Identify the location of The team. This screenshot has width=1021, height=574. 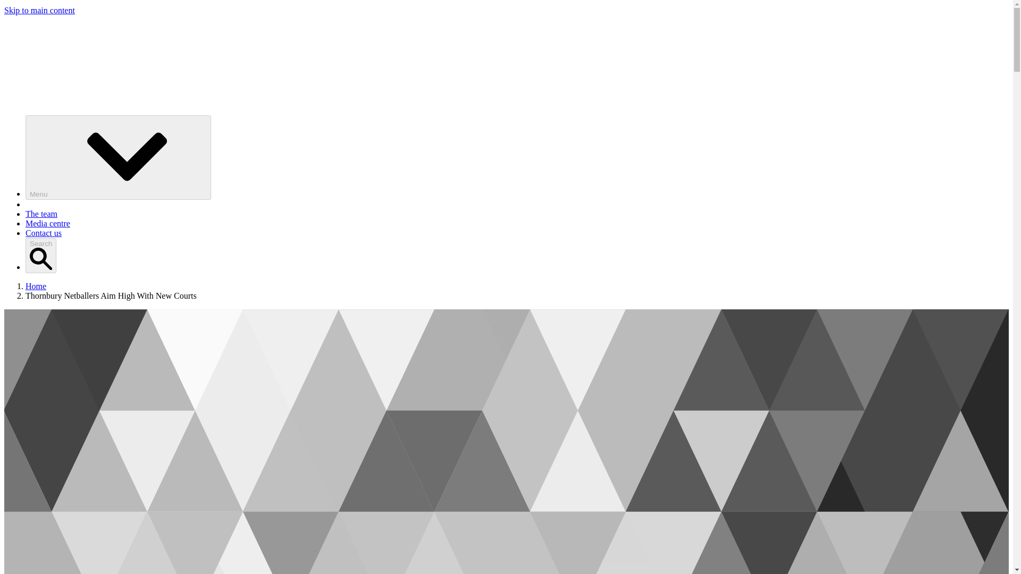
(41, 214).